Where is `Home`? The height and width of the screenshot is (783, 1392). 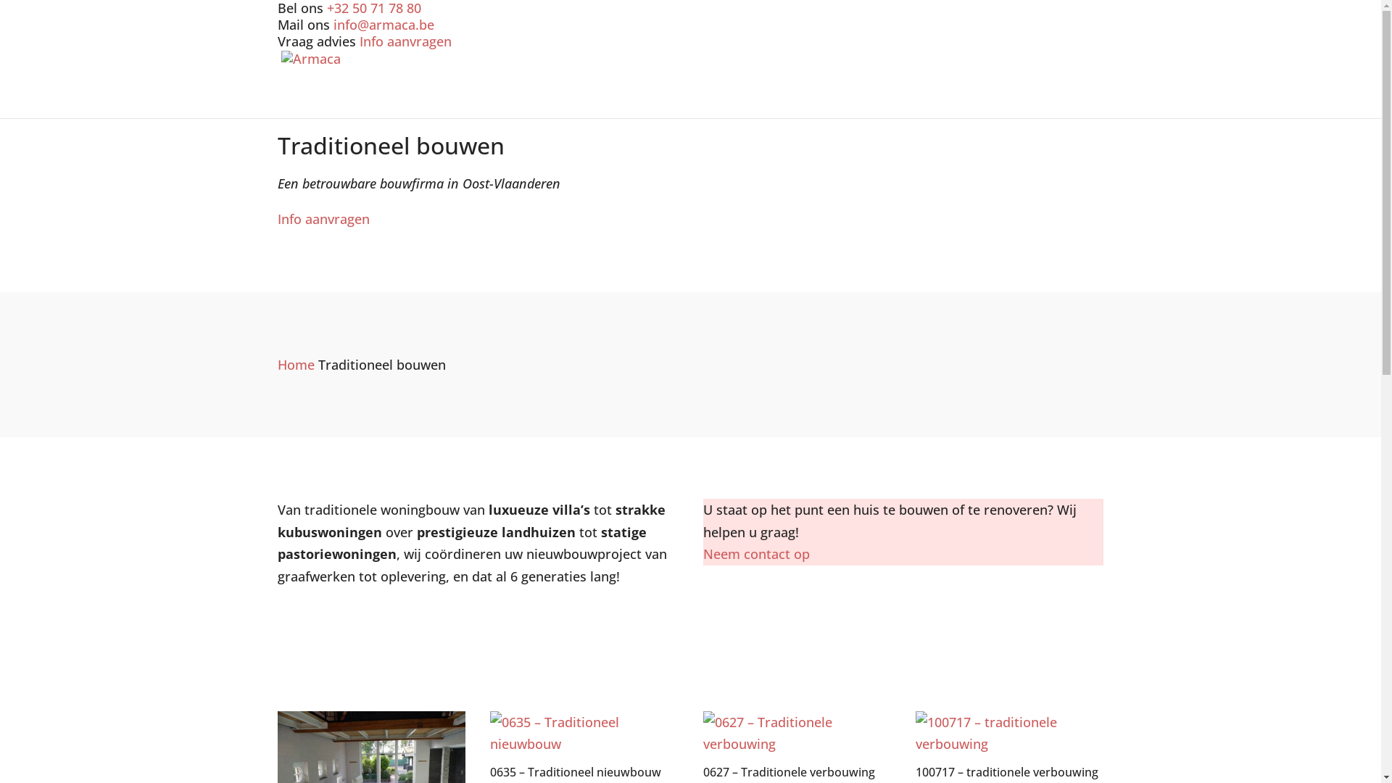
Home is located at coordinates (296, 365).